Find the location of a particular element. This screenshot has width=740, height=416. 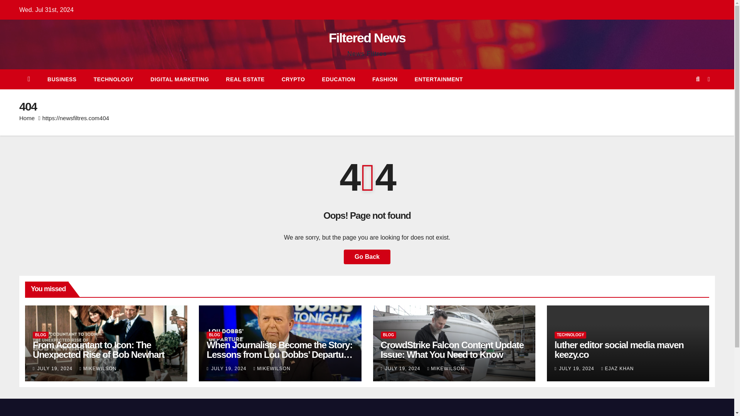

Permalink to: luther editor social media maven keezy.co is located at coordinates (619, 350).